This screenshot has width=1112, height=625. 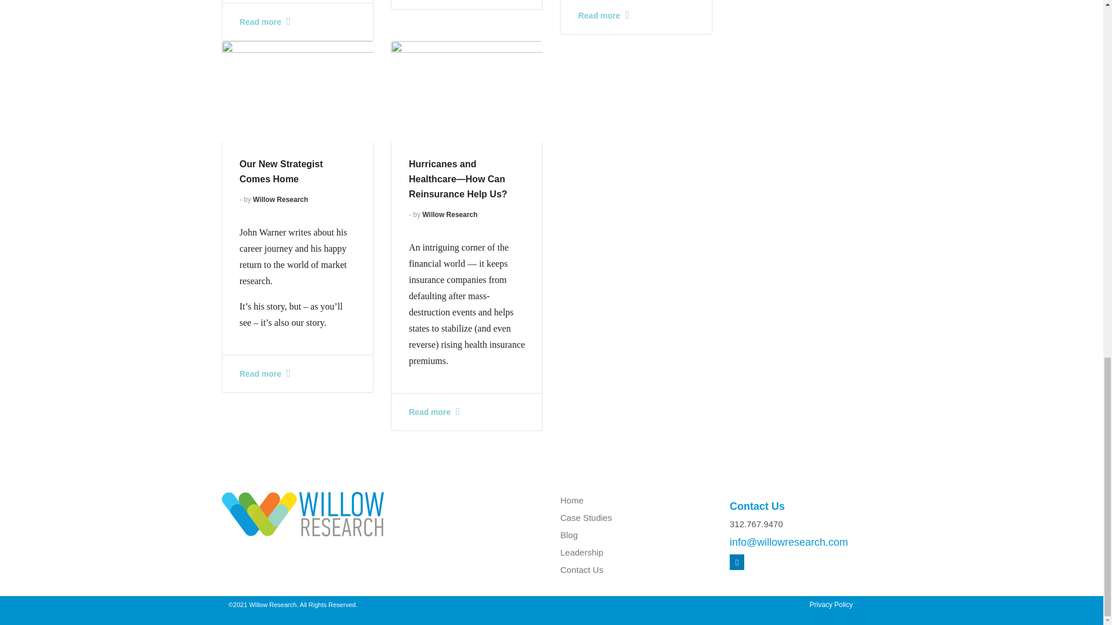 I want to click on Read more, so click(x=603, y=15).